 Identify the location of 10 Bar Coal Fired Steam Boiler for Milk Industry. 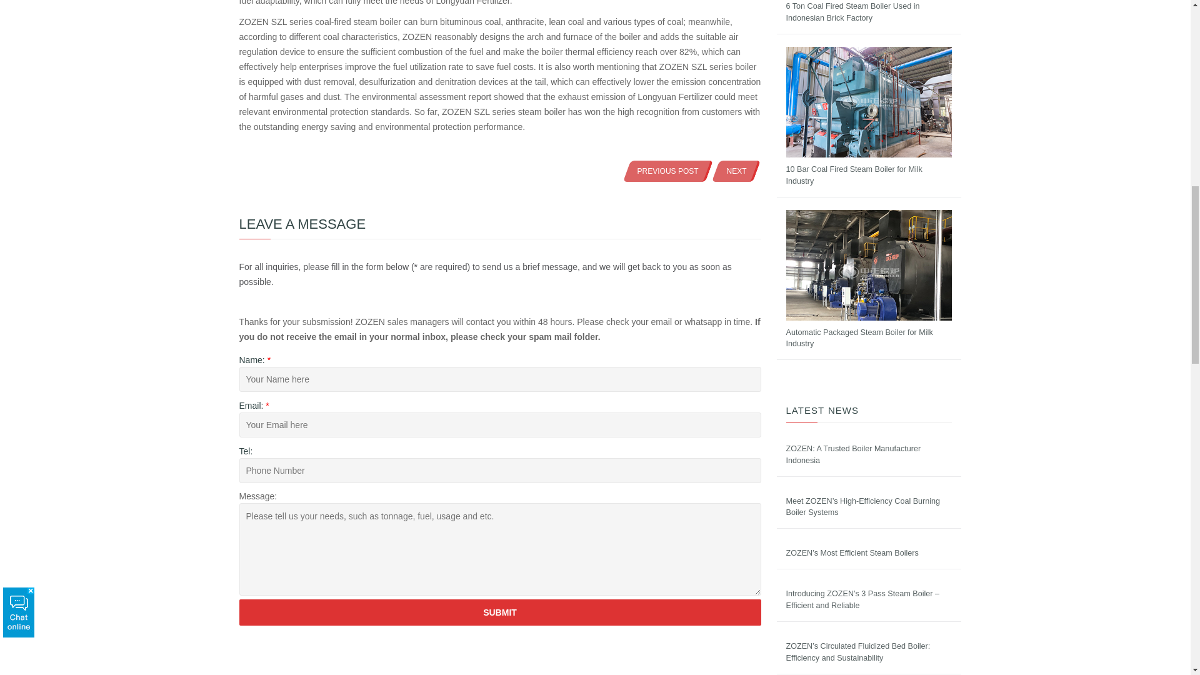
(854, 175).